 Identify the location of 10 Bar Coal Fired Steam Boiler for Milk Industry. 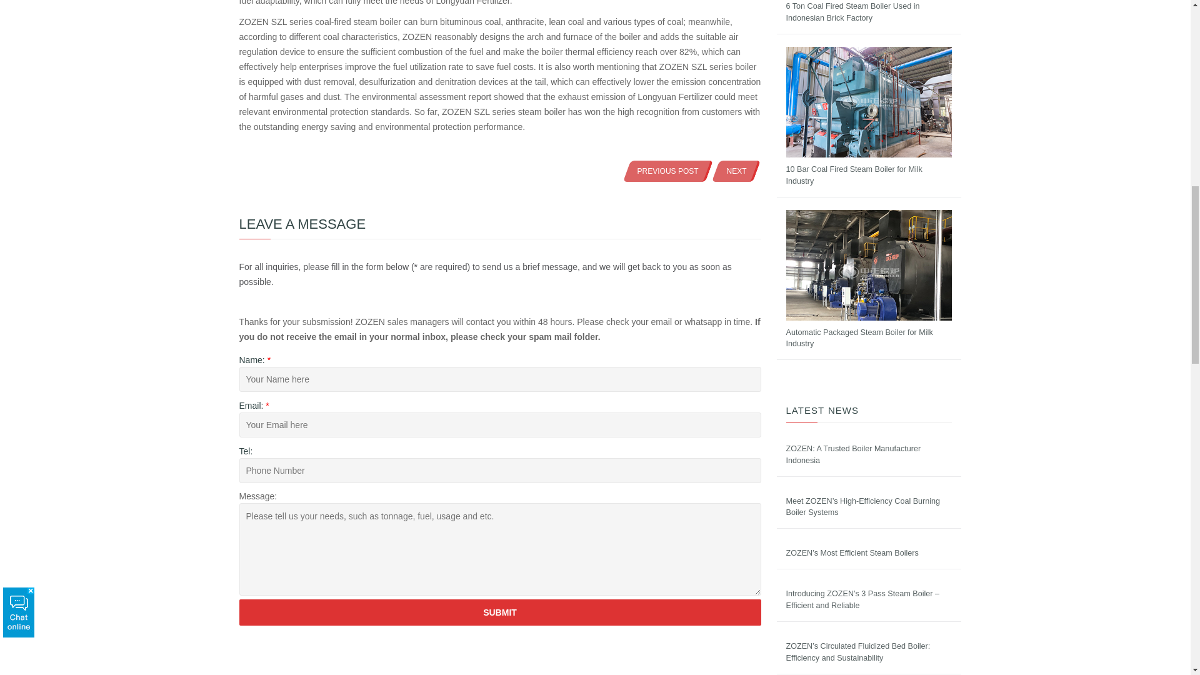
(854, 175).